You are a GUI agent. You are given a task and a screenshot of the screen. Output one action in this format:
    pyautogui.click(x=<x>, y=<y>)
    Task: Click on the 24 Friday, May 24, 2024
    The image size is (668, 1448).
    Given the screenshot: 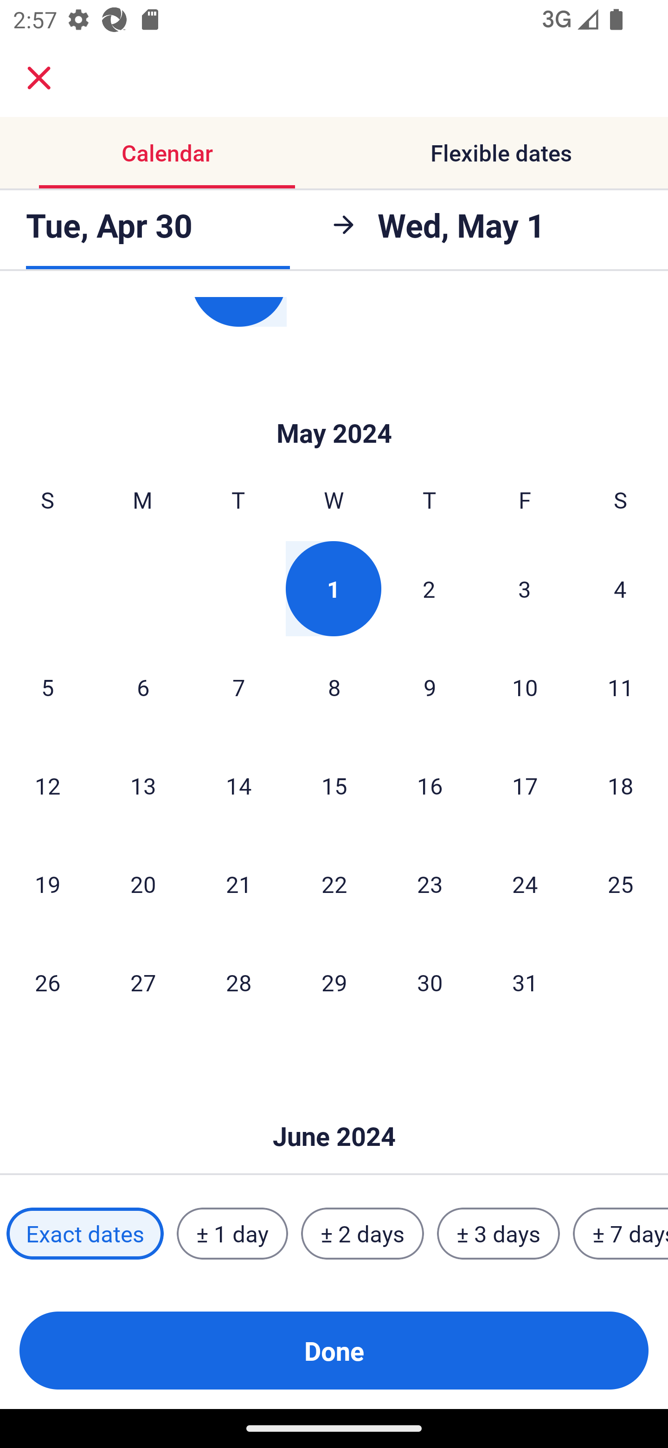 What is the action you would take?
    pyautogui.click(x=525, y=884)
    